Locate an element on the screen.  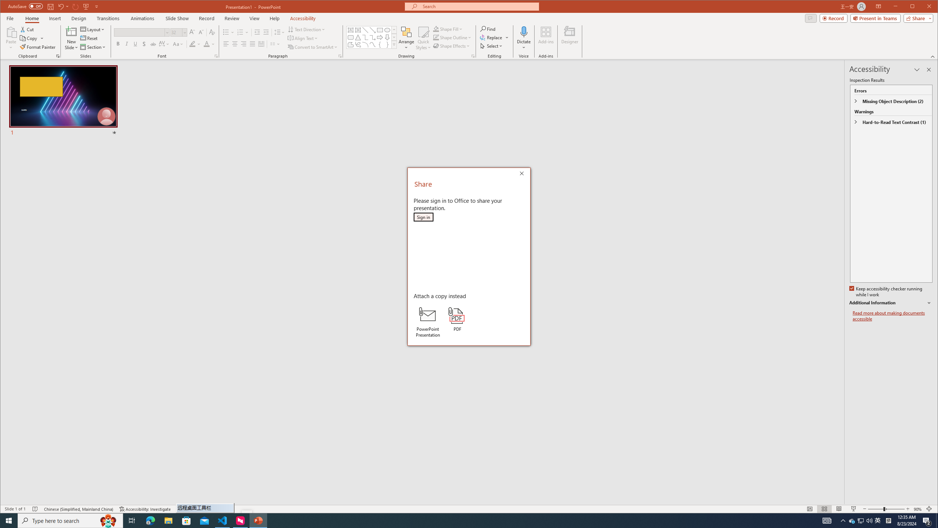
Shape Fill is located at coordinates (448, 29).